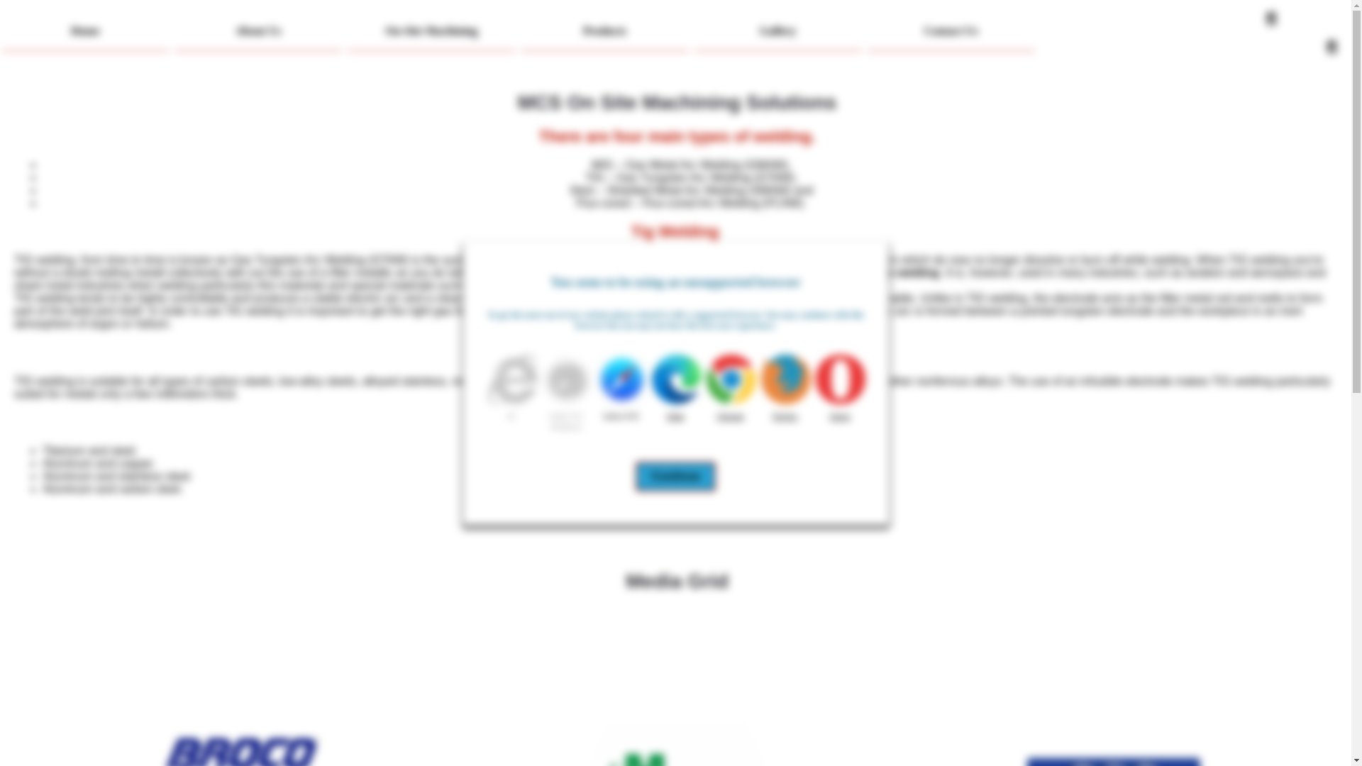 The width and height of the screenshot is (1362, 766). Describe the element at coordinates (258, 31) in the screenshot. I see `About Us` at that location.